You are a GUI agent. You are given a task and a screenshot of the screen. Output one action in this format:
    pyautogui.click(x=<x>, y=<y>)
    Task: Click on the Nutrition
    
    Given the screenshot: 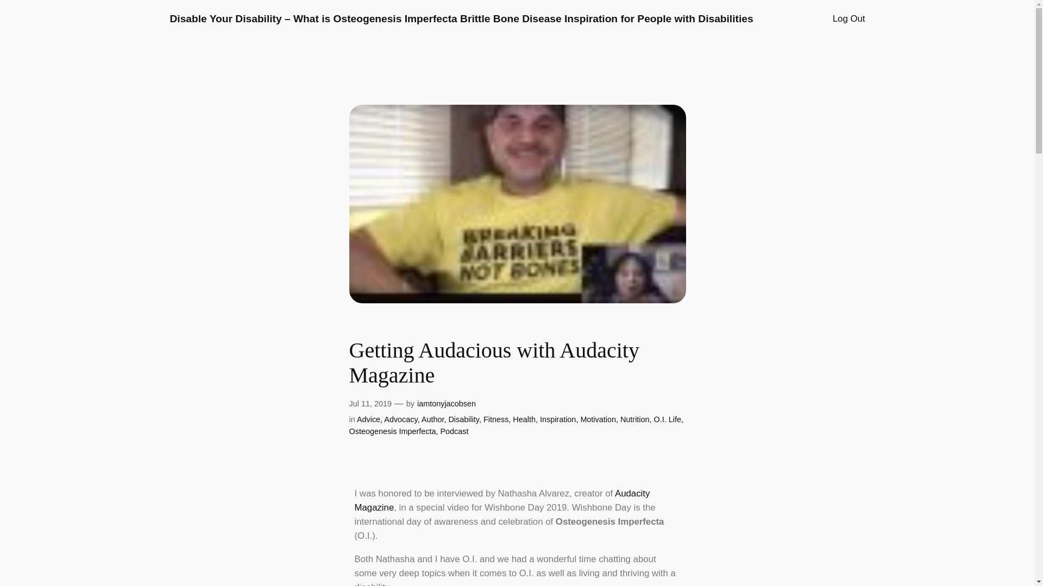 What is the action you would take?
    pyautogui.click(x=635, y=419)
    